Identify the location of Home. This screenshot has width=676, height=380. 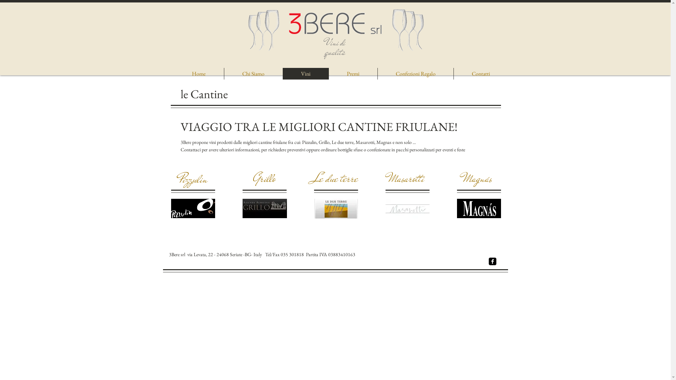
(199, 74).